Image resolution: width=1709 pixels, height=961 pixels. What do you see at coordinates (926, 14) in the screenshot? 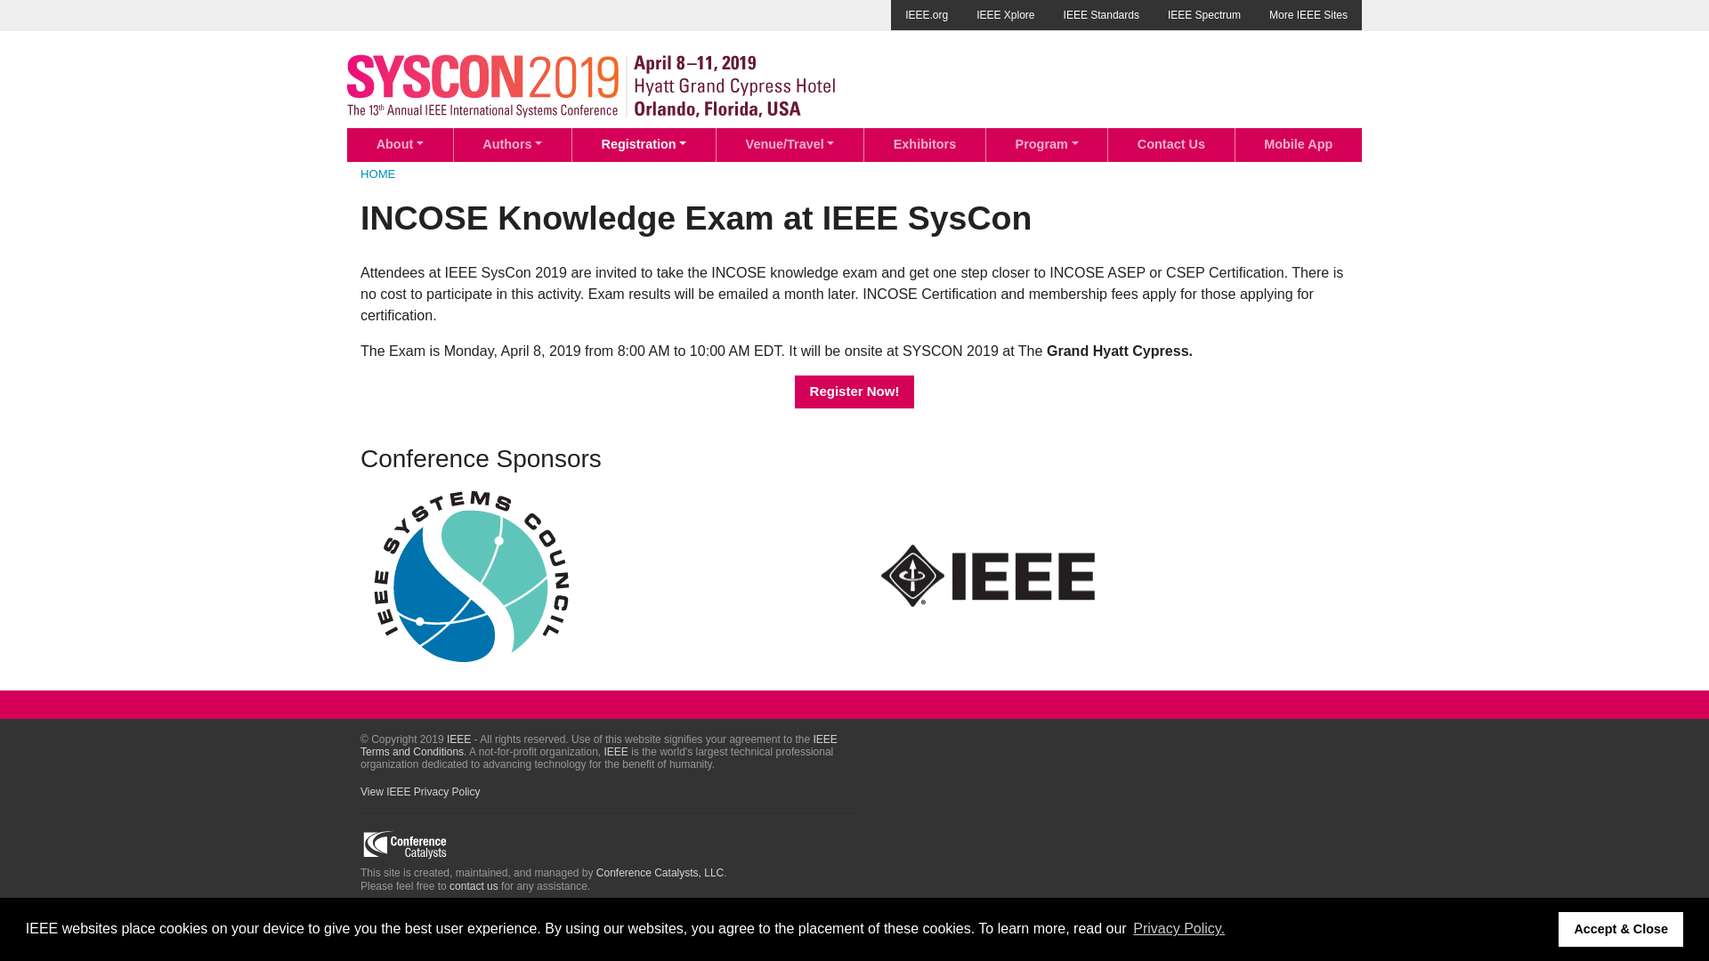
I see `IEEE.org` at bounding box center [926, 14].